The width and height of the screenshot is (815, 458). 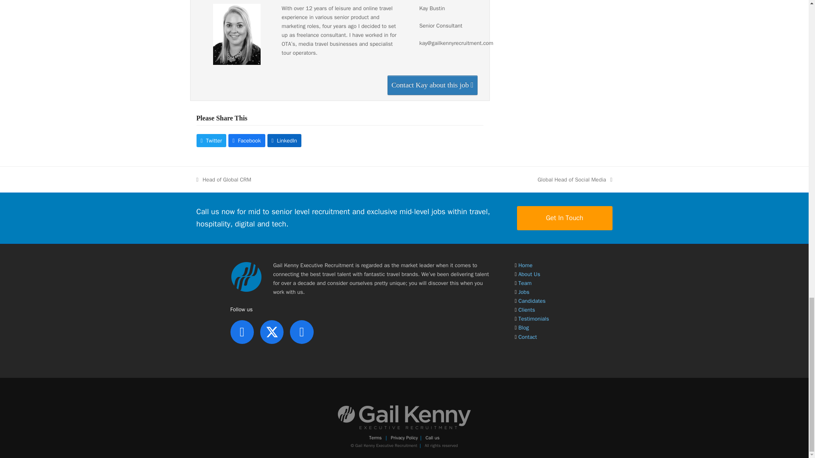 I want to click on Twitter, so click(x=211, y=140).